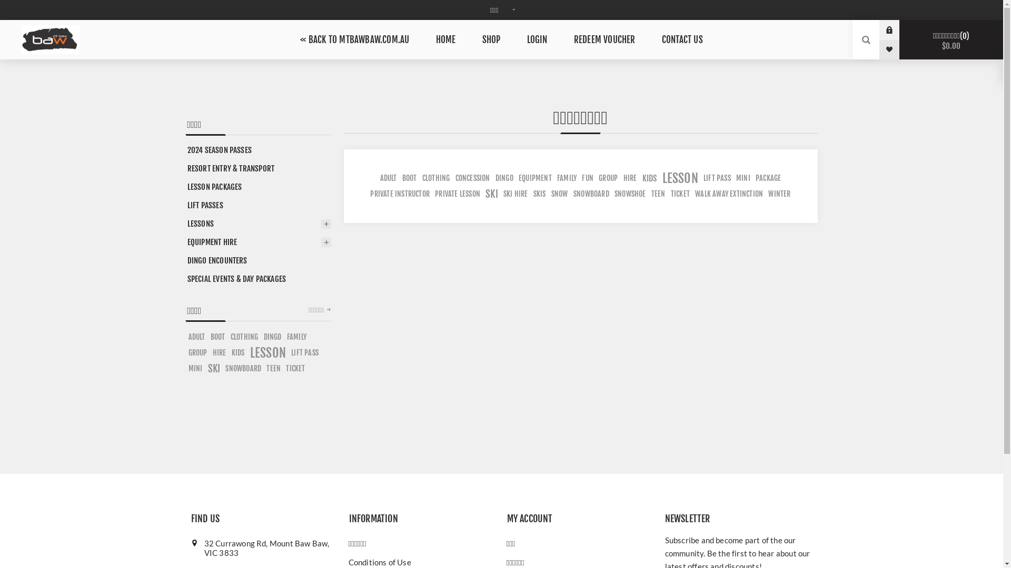 The image size is (1011, 568). I want to click on SKI, so click(214, 369).